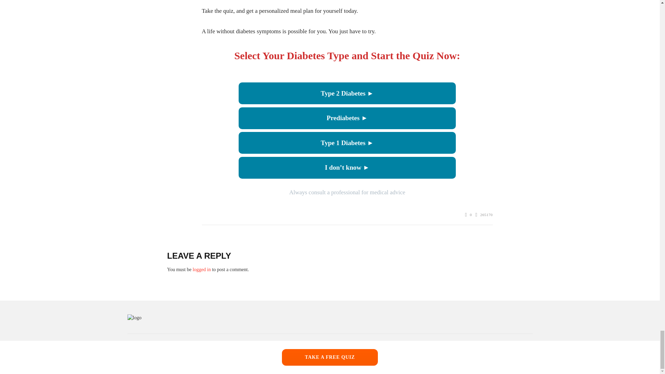  What do you see at coordinates (477, 348) in the screenshot?
I see `ABOUT US` at bounding box center [477, 348].